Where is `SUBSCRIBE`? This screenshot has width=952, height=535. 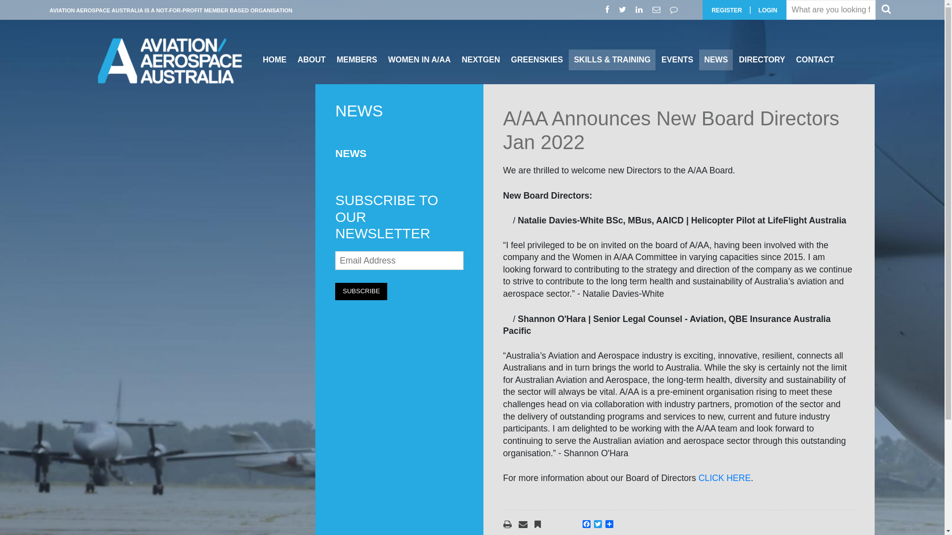
SUBSCRIBE is located at coordinates (361, 291).